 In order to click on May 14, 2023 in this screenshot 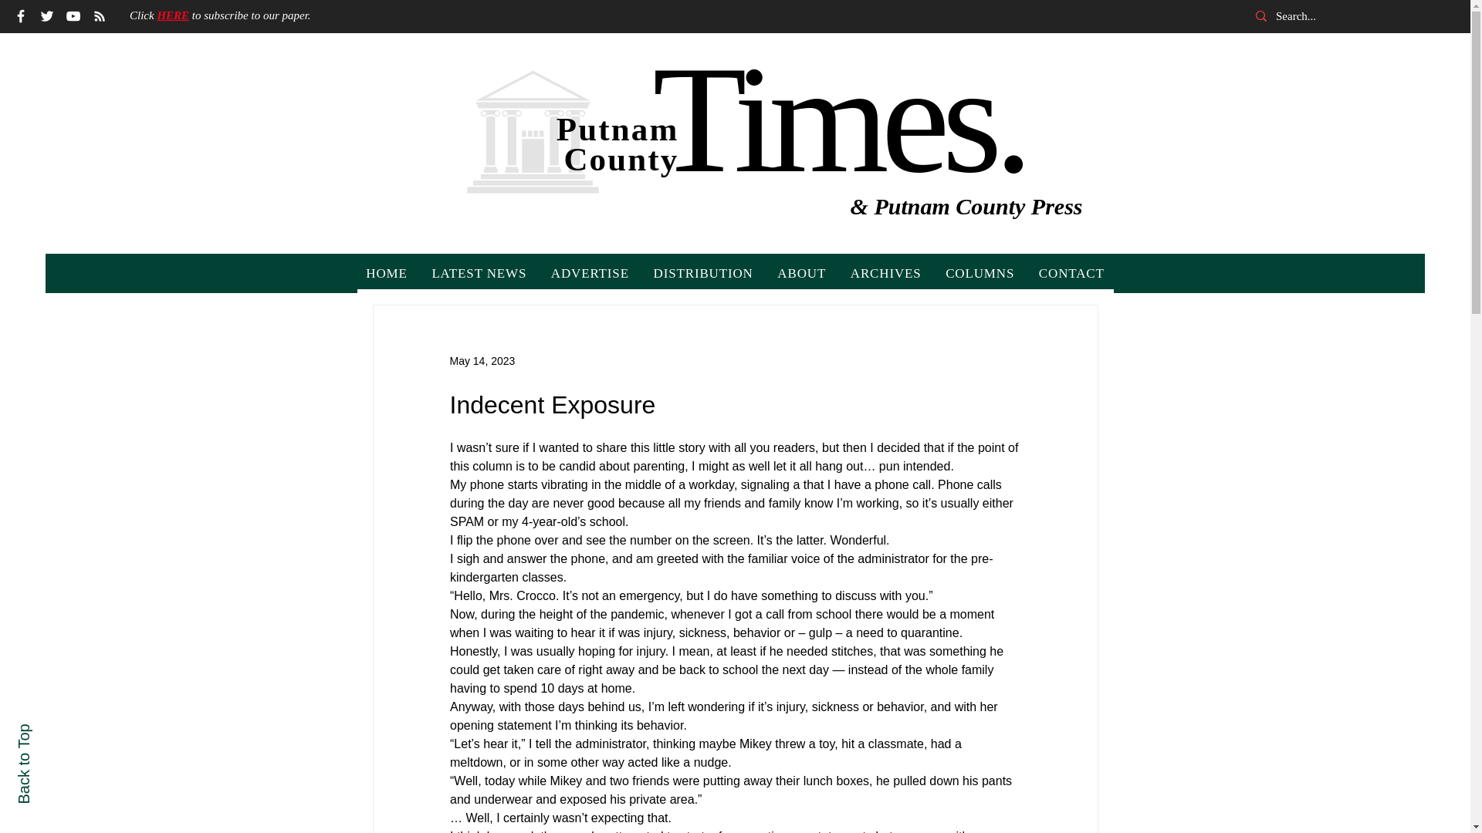, I will do `click(482, 361)`.